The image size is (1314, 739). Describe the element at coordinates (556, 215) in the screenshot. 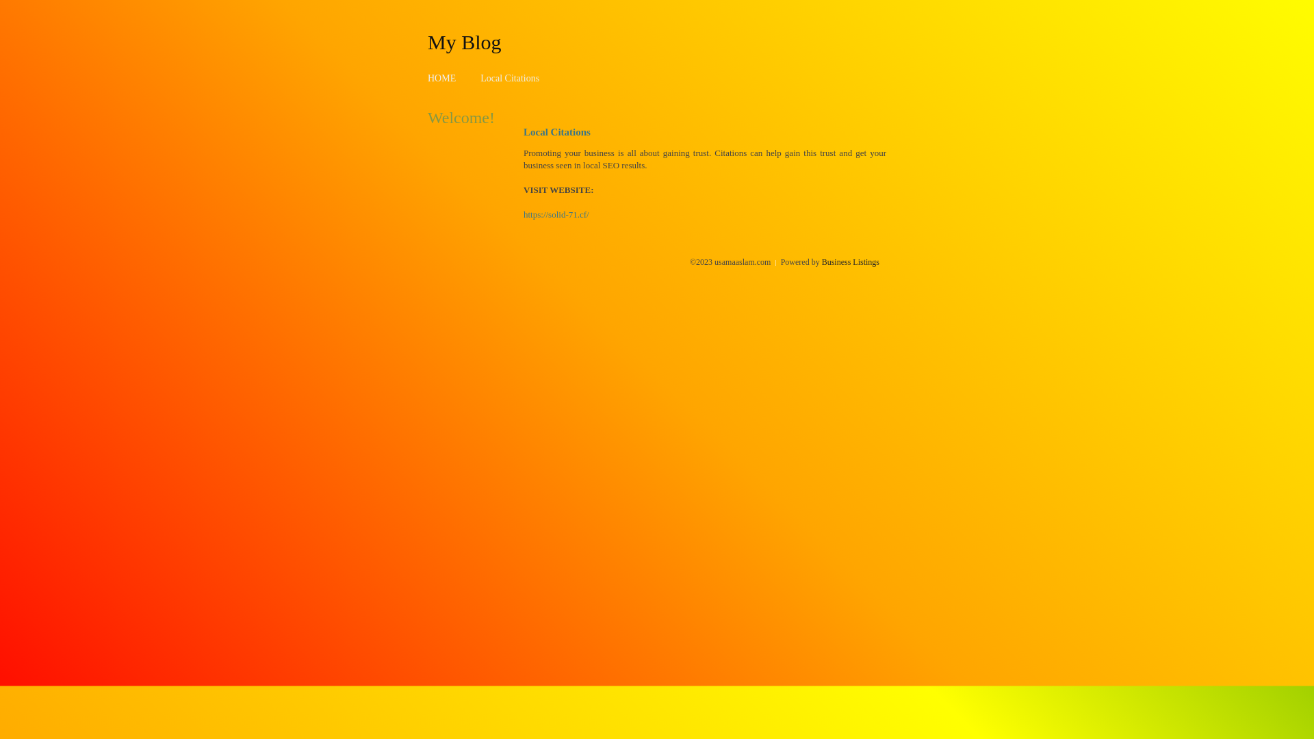

I see `https://solid-71.cf/` at that location.